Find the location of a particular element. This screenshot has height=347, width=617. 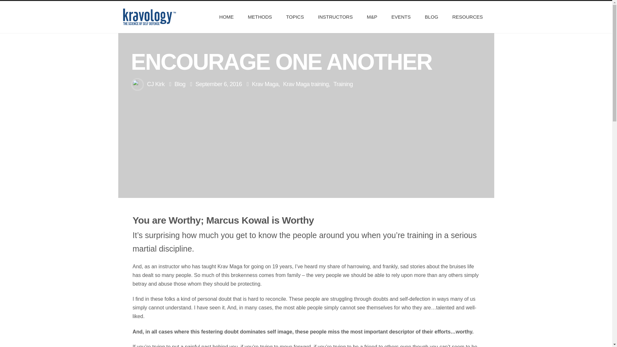

View all posts tagged with Krav Maga is located at coordinates (265, 84).